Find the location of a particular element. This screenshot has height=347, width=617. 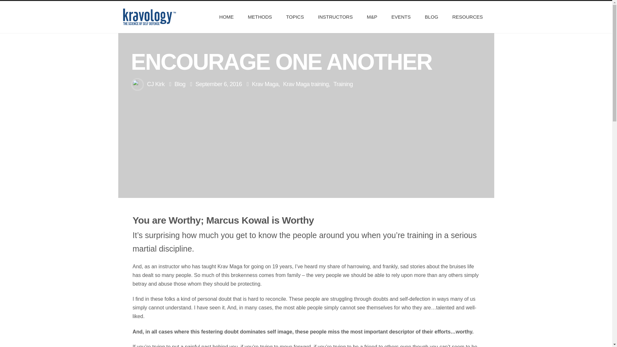

View all posts tagged with Krav Maga is located at coordinates (265, 84).